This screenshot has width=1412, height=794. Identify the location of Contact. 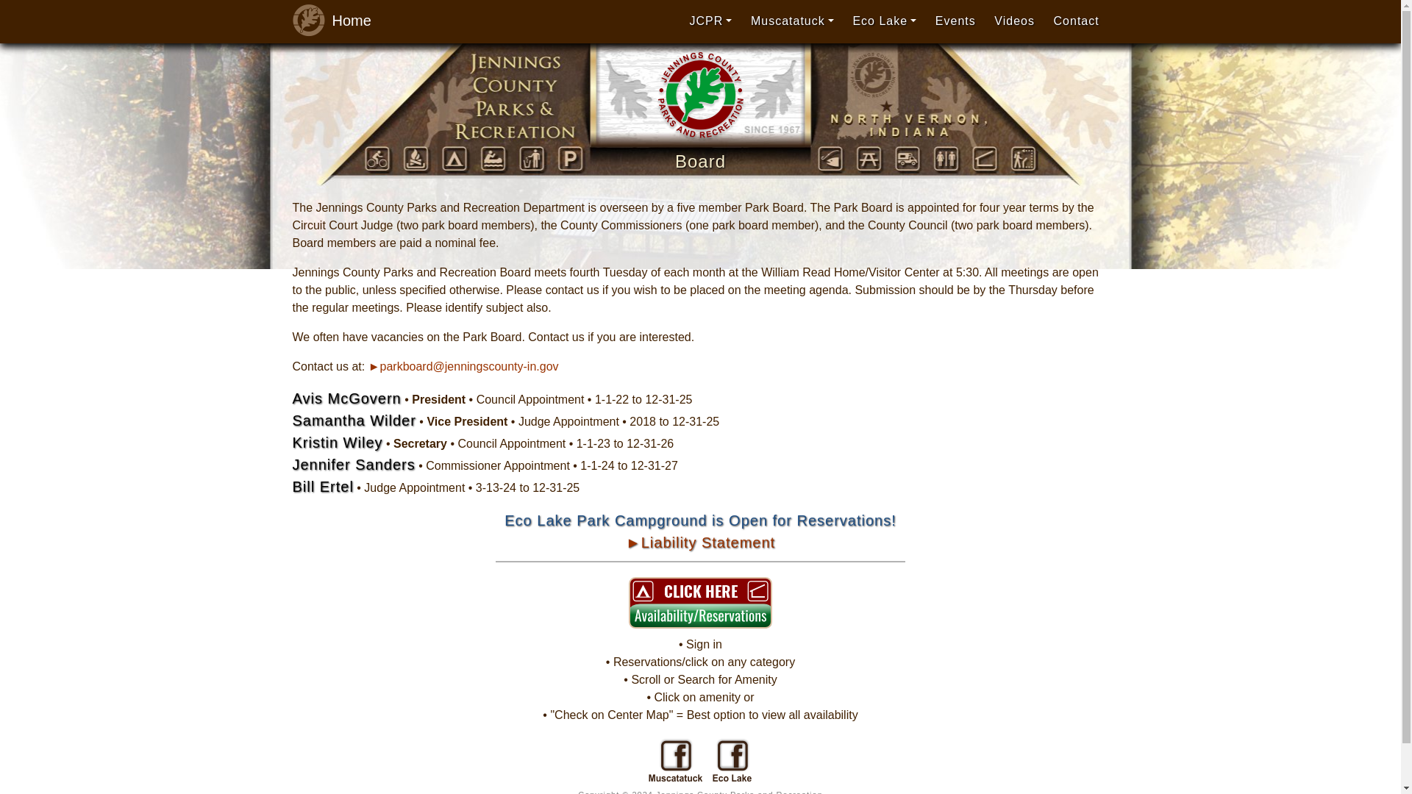
(1077, 21).